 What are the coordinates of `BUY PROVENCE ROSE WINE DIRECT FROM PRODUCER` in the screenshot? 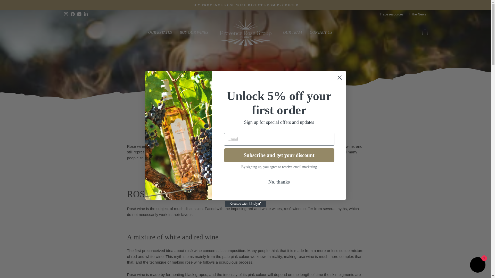 It's located at (245, 5).